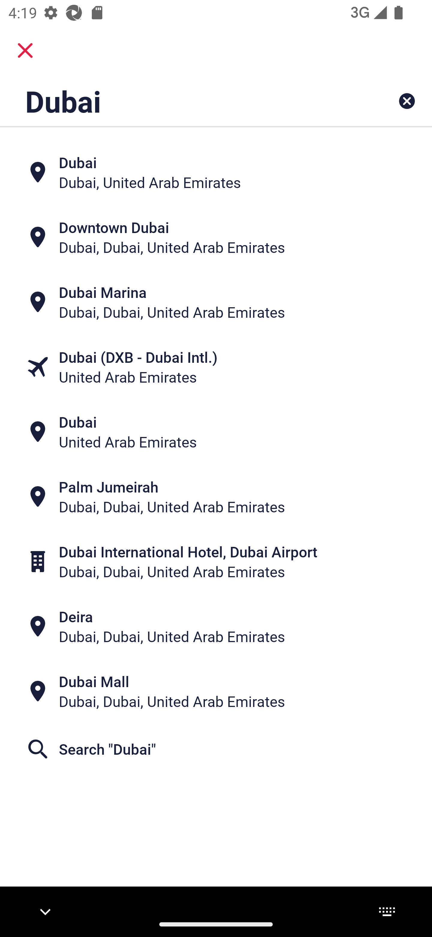 The width and height of the screenshot is (432, 937). What do you see at coordinates (216, 172) in the screenshot?
I see `Dubai Dubai, United Arab Emirates` at bounding box center [216, 172].